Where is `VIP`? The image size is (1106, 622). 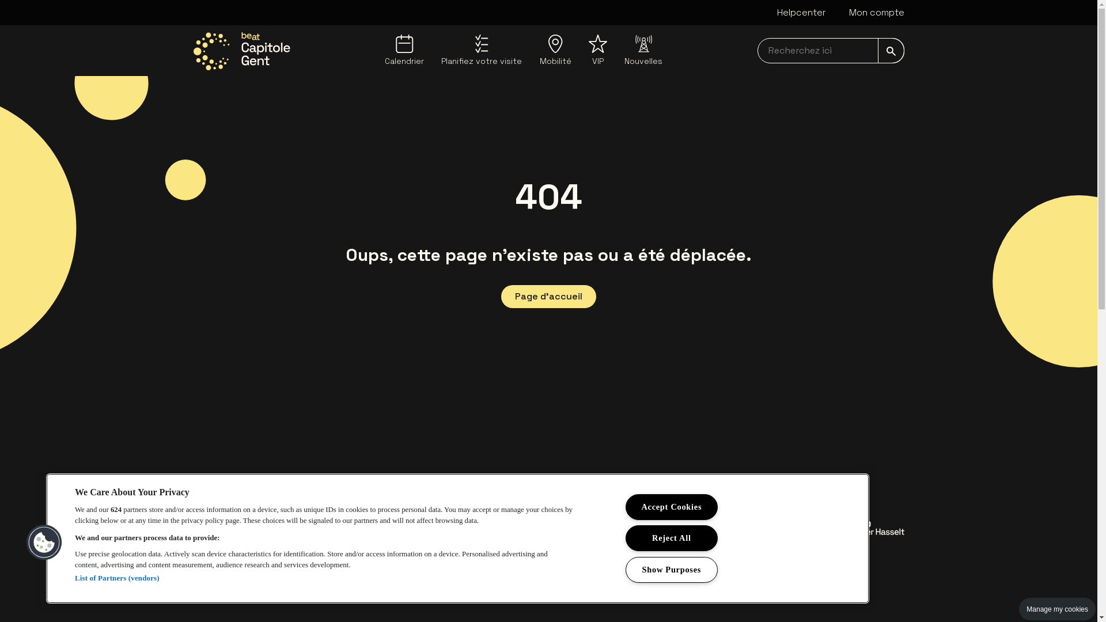
VIP is located at coordinates (598, 51).